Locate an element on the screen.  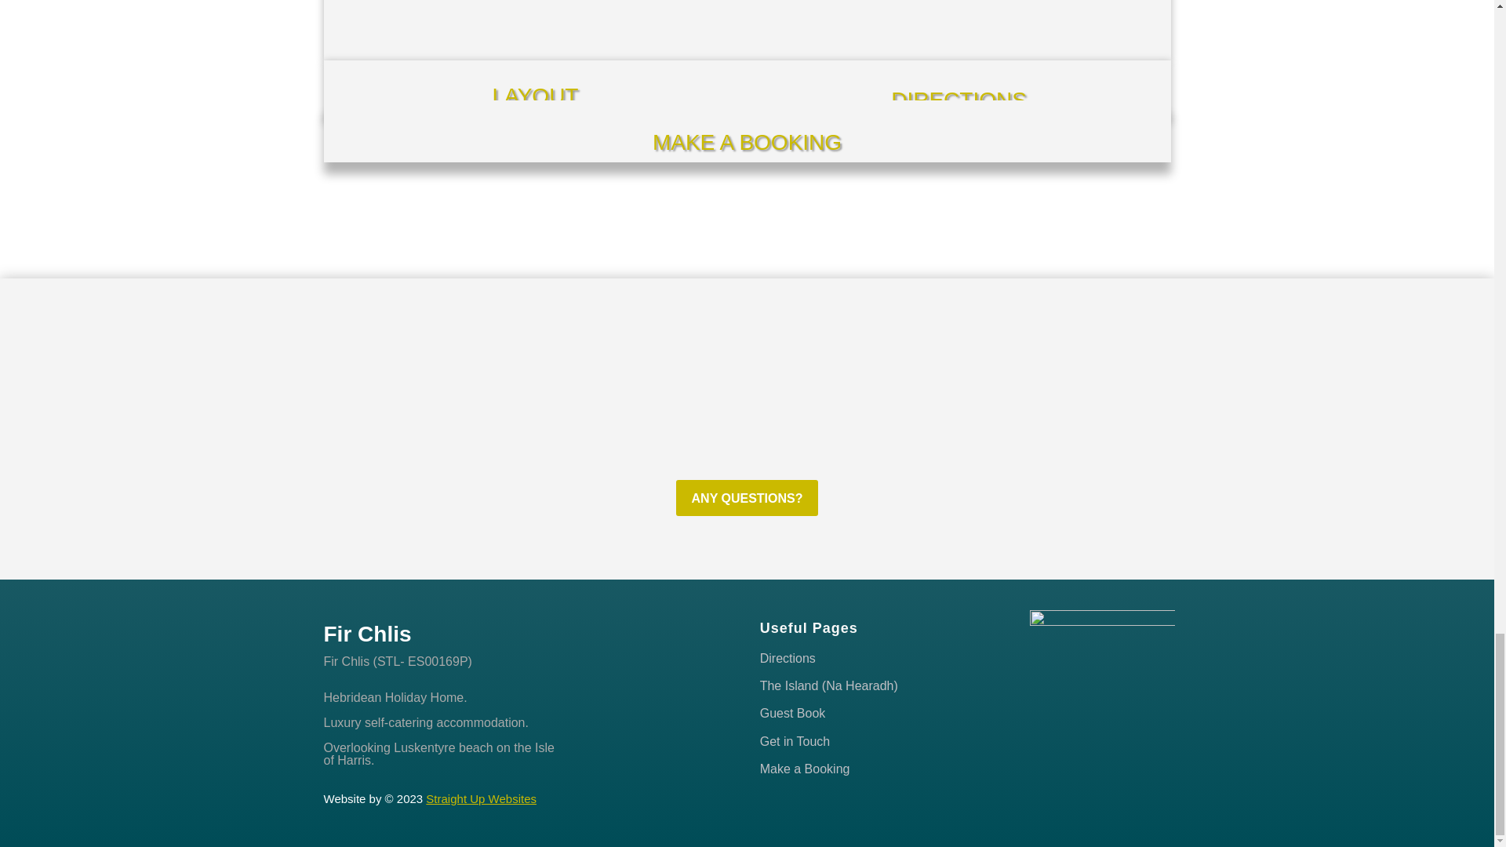
MAKE A BOOKING is located at coordinates (747, 142).